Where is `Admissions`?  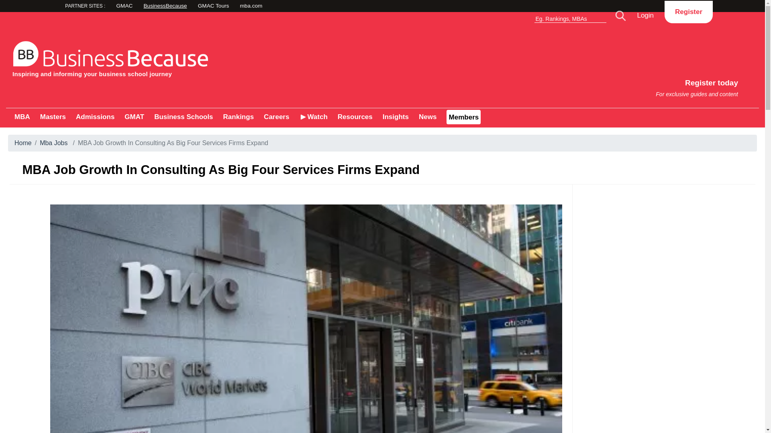 Admissions is located at coordinates (100, 7).